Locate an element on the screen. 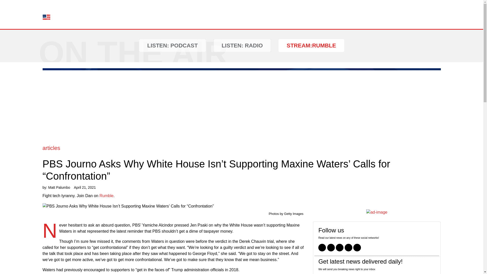  STREAM:RUMBLE is located at coordinates (311, 46).